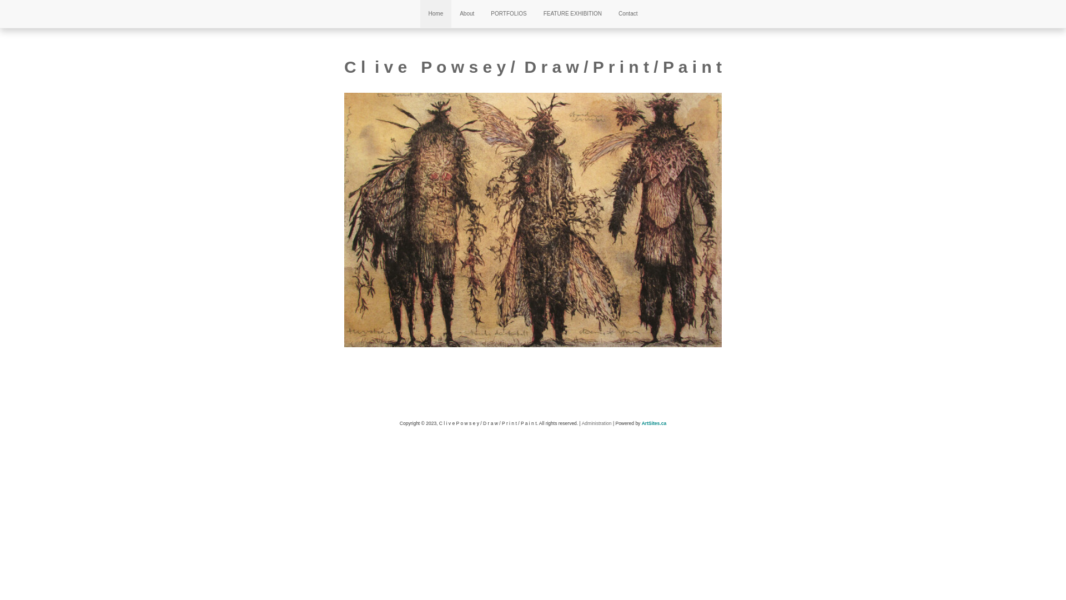 The height and width of the screenshot is (600, 1066). I want to click on Contact, so click(628, 14).